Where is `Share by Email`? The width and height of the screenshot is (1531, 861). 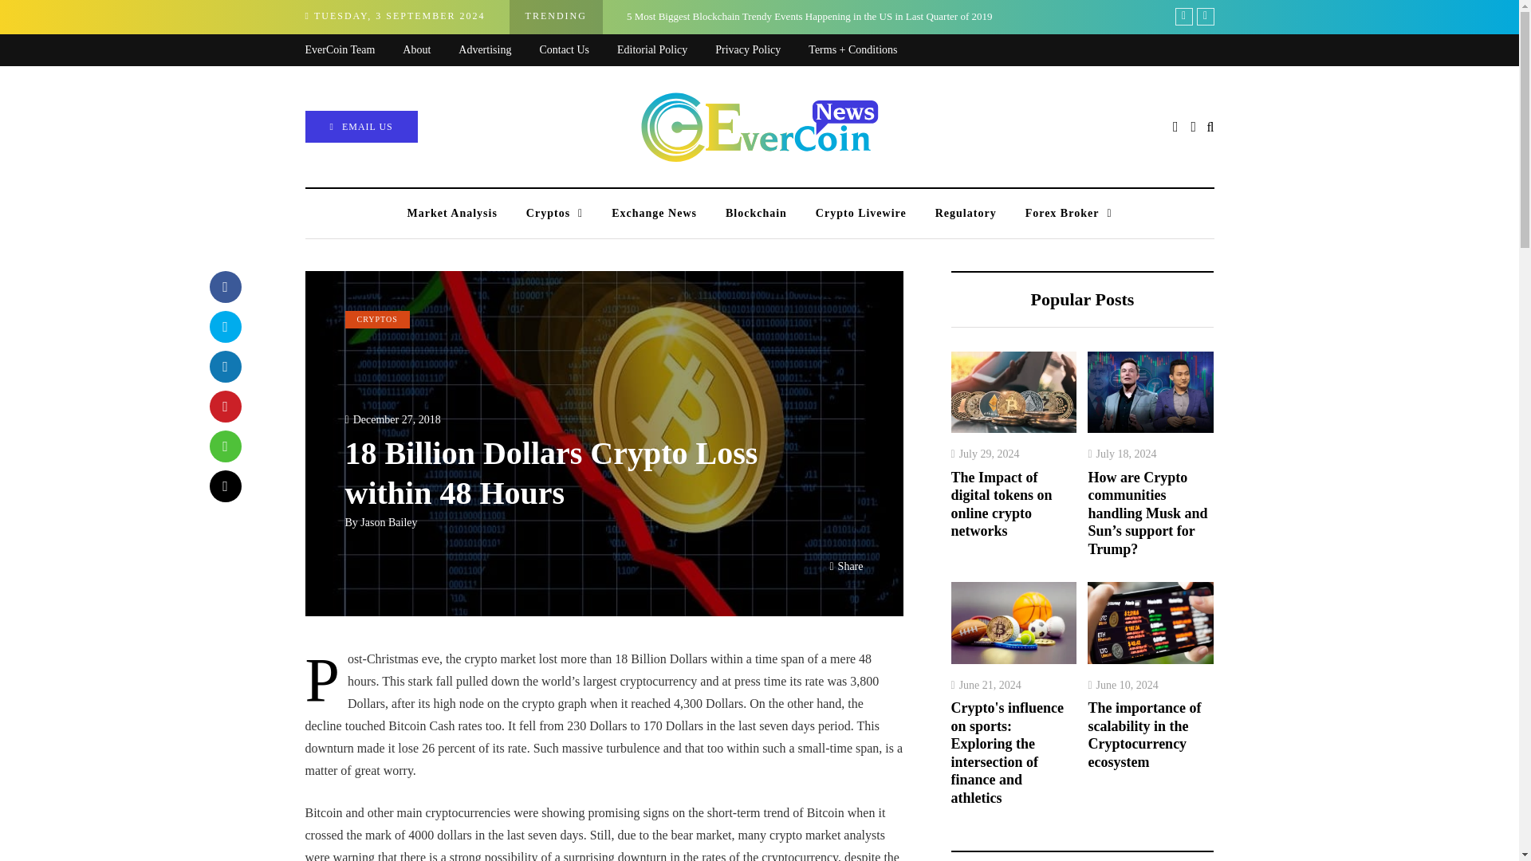 Share by Email is located at coordinates (224, 486).